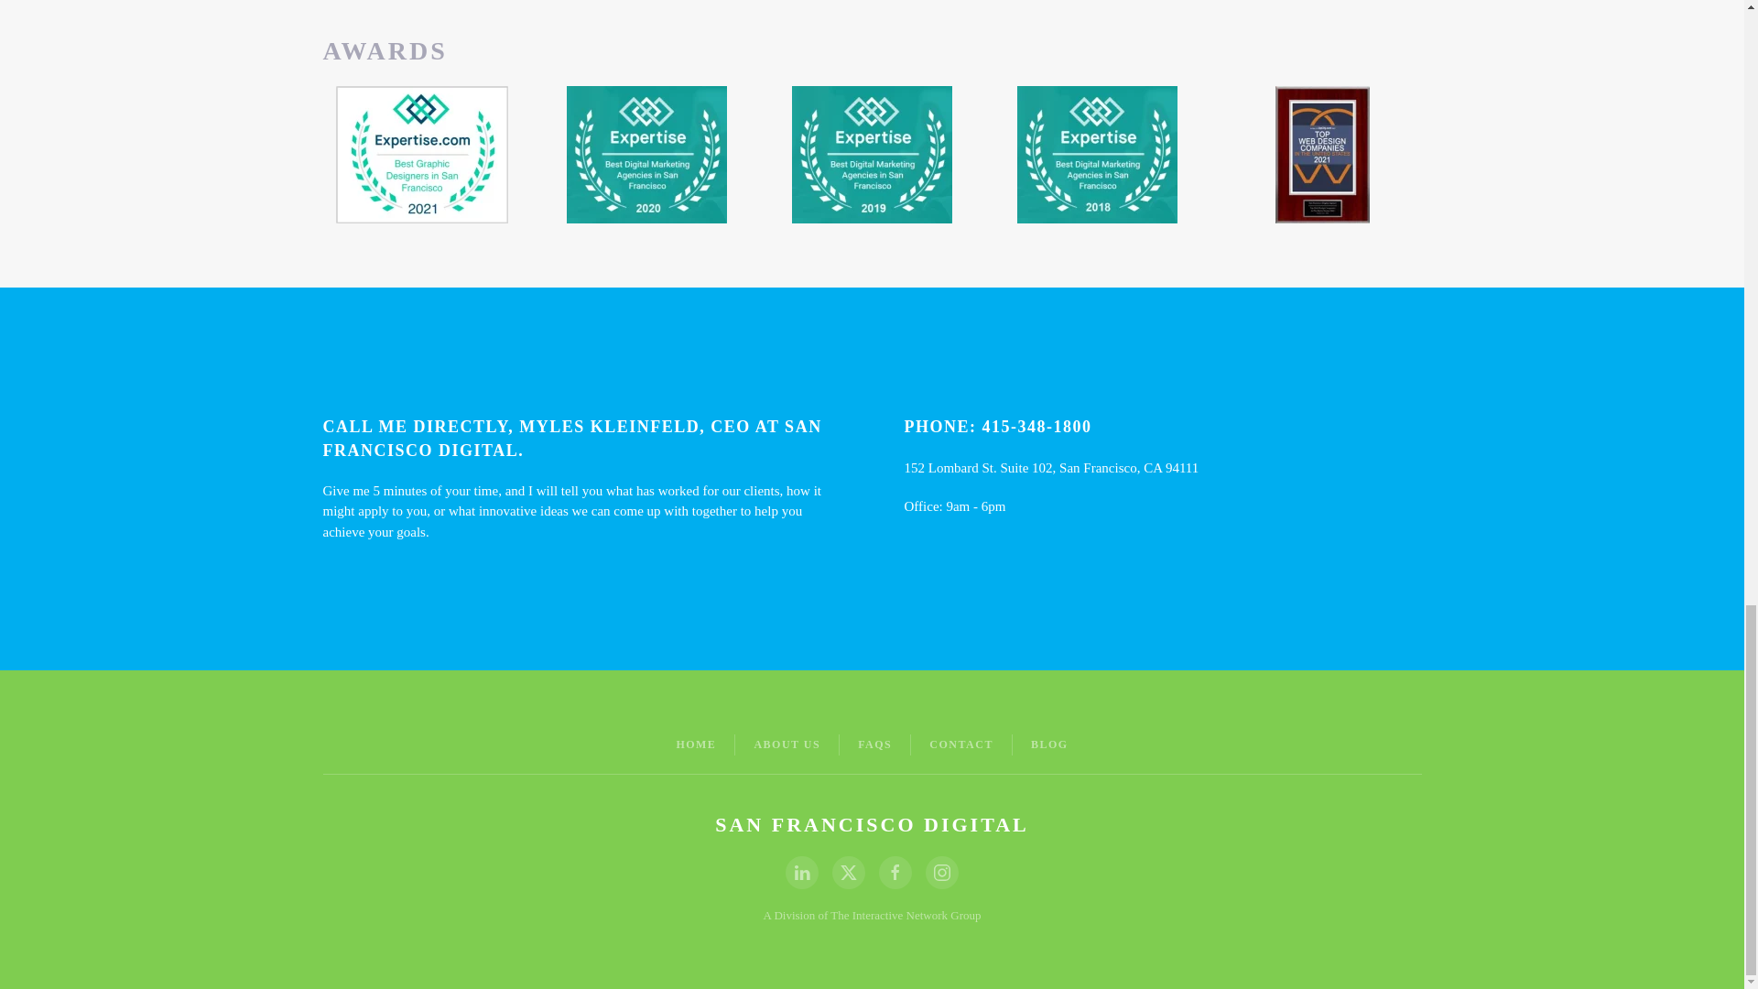 This screenshot has width=1758, height=989. I want to click on FAQS, so click(874, 744).